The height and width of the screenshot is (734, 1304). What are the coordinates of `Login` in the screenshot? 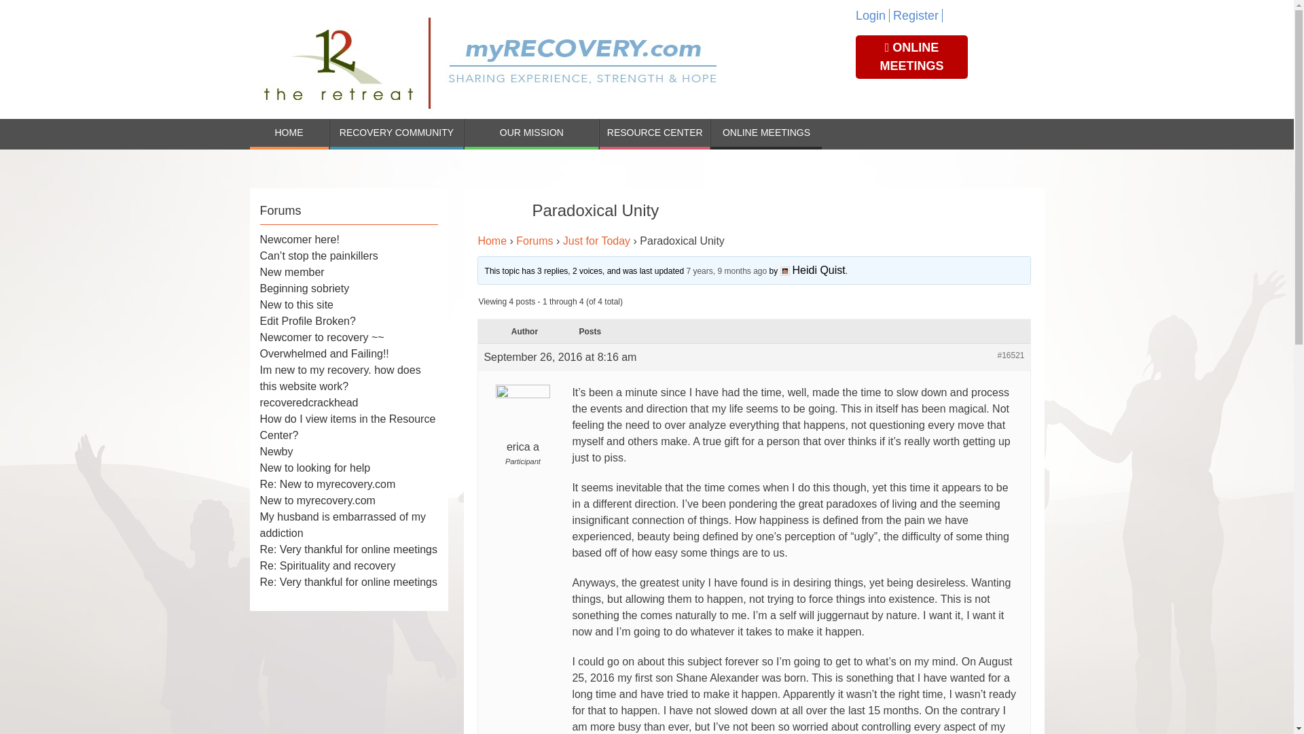 It's located at (872, 15).